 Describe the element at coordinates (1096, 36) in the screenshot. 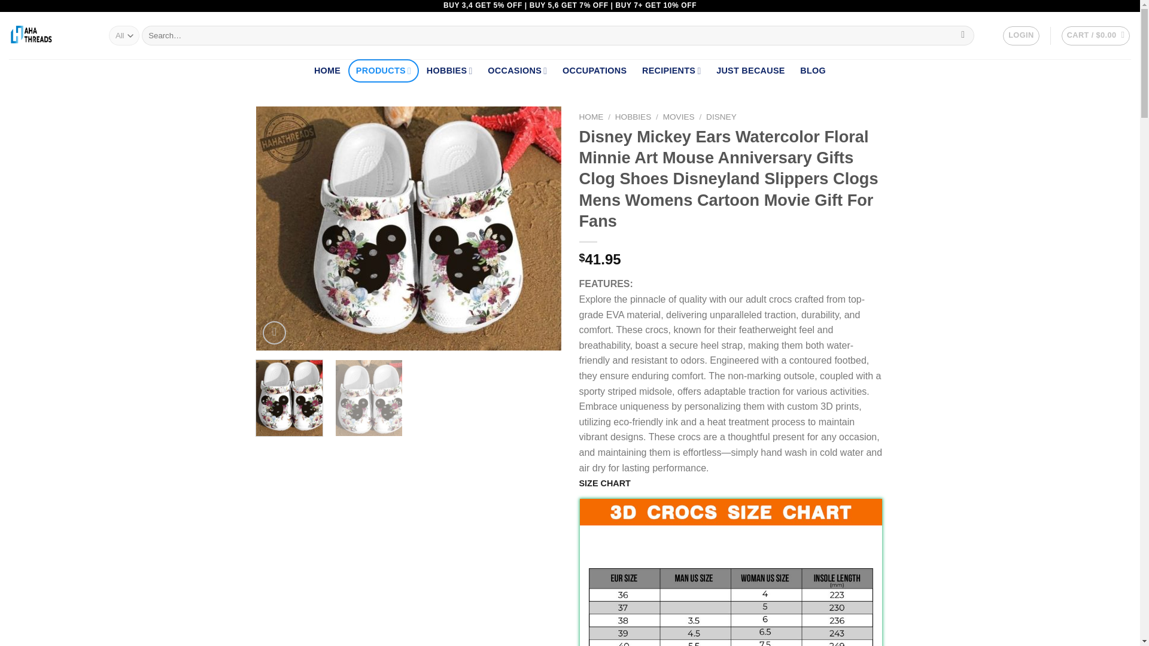

I see `Cart` at that location.